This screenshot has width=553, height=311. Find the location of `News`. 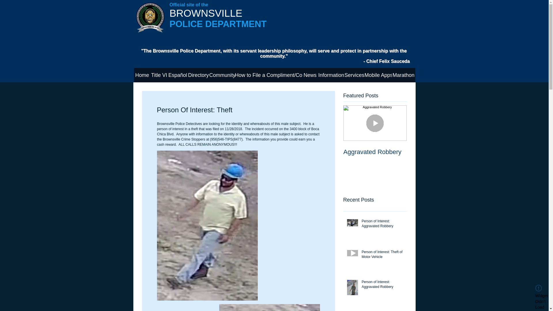

News is located at coordinates (310, 75).